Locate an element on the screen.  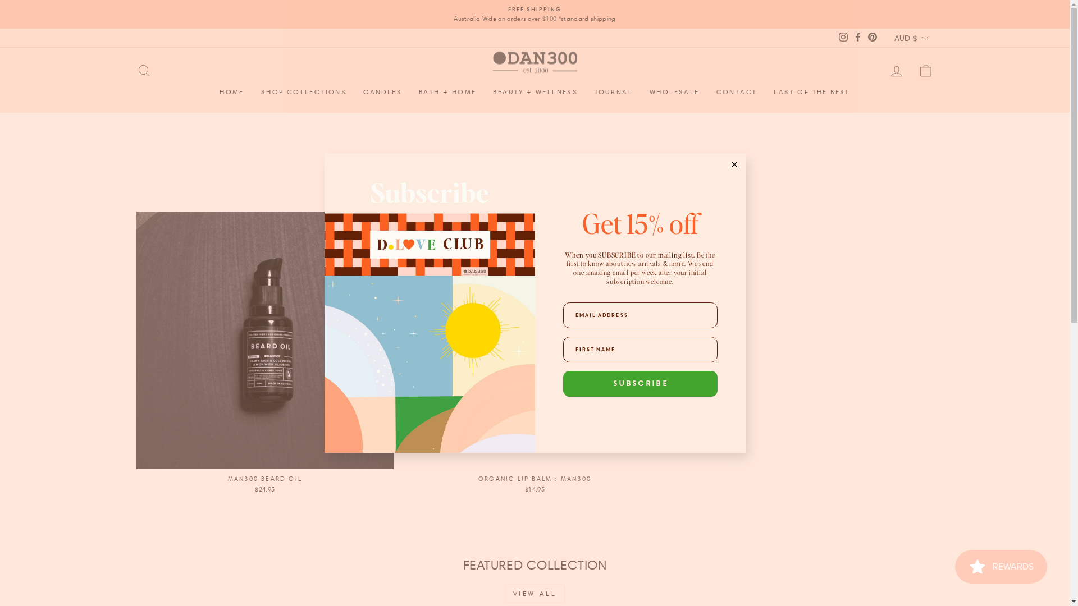
VIEW ALL is located at coordinates (535, 594).